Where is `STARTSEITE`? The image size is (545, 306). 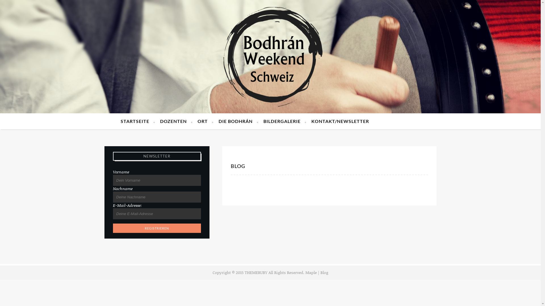 STARTSEITE is located at coordinates (138, 121).